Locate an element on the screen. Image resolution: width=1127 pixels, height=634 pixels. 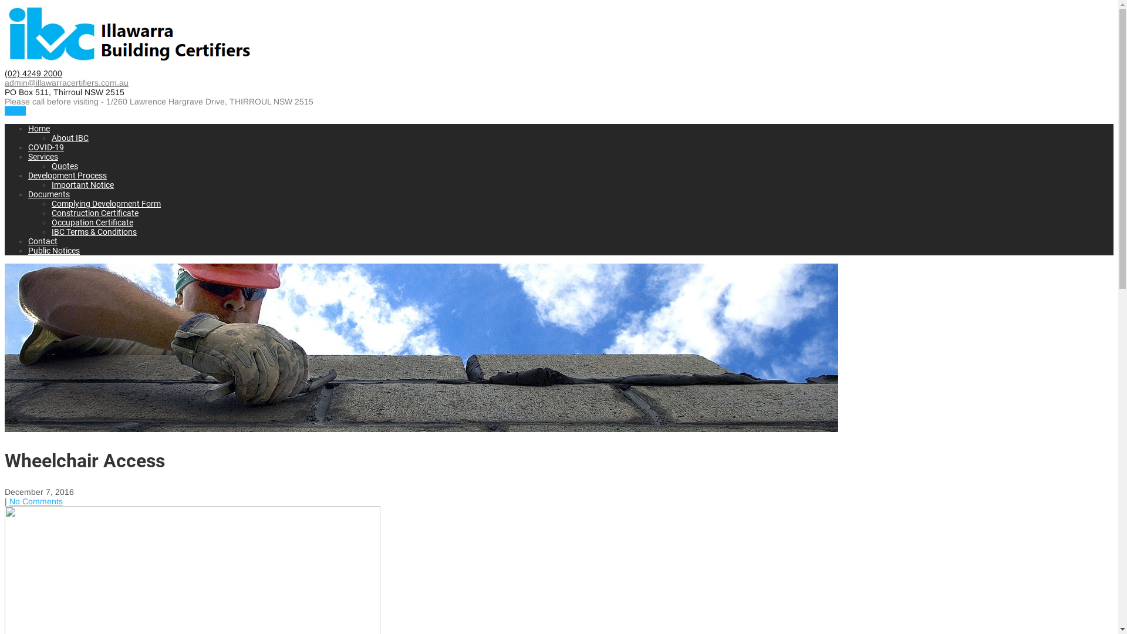
No Comments is located at coordinates (36, 501).